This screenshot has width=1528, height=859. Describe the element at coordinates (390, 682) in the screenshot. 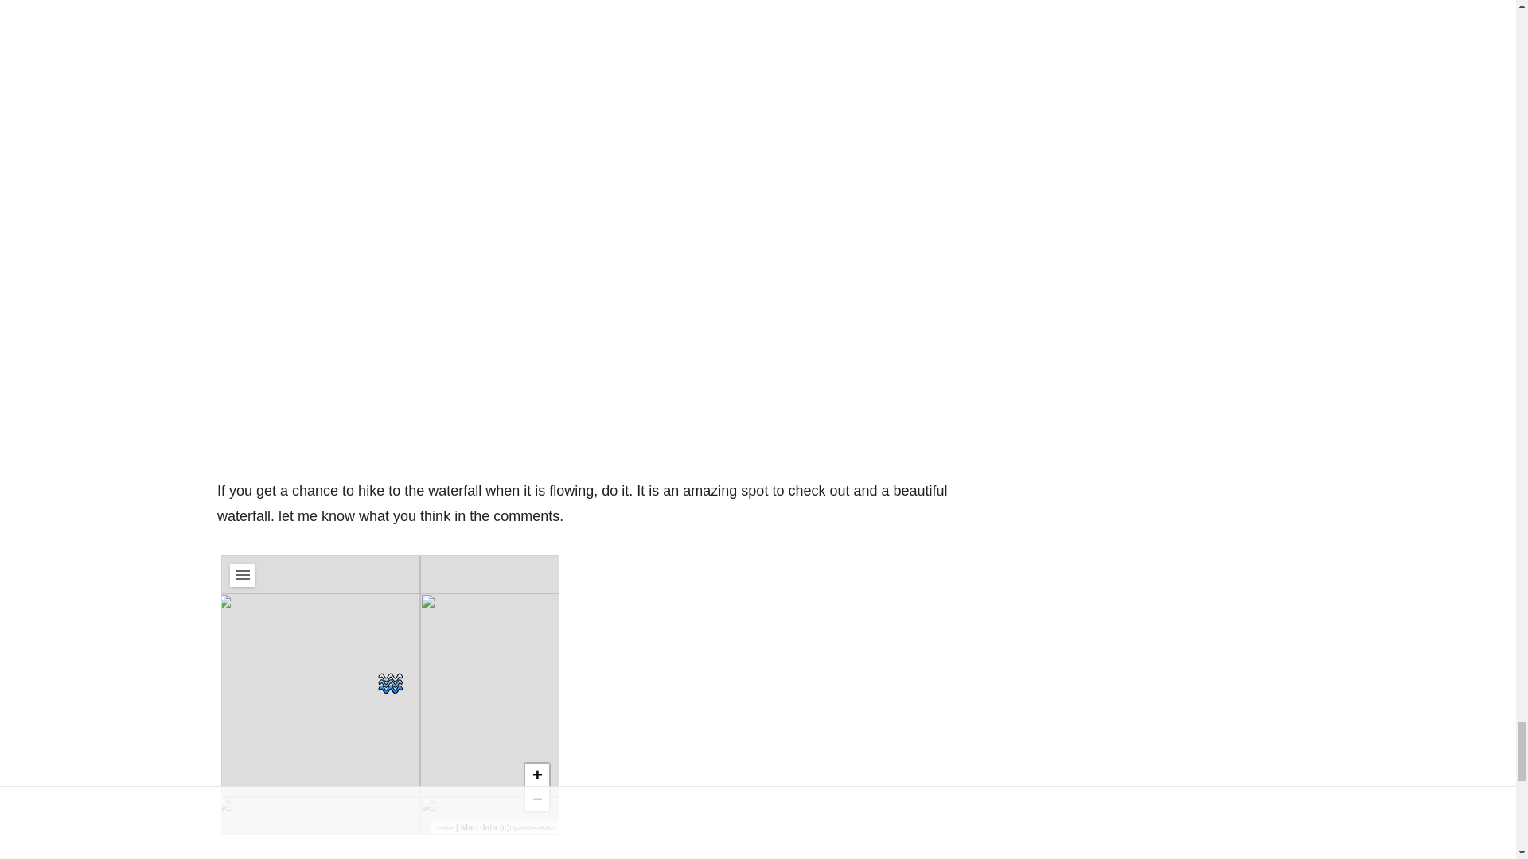

I see `Phantom Falls` at that location.